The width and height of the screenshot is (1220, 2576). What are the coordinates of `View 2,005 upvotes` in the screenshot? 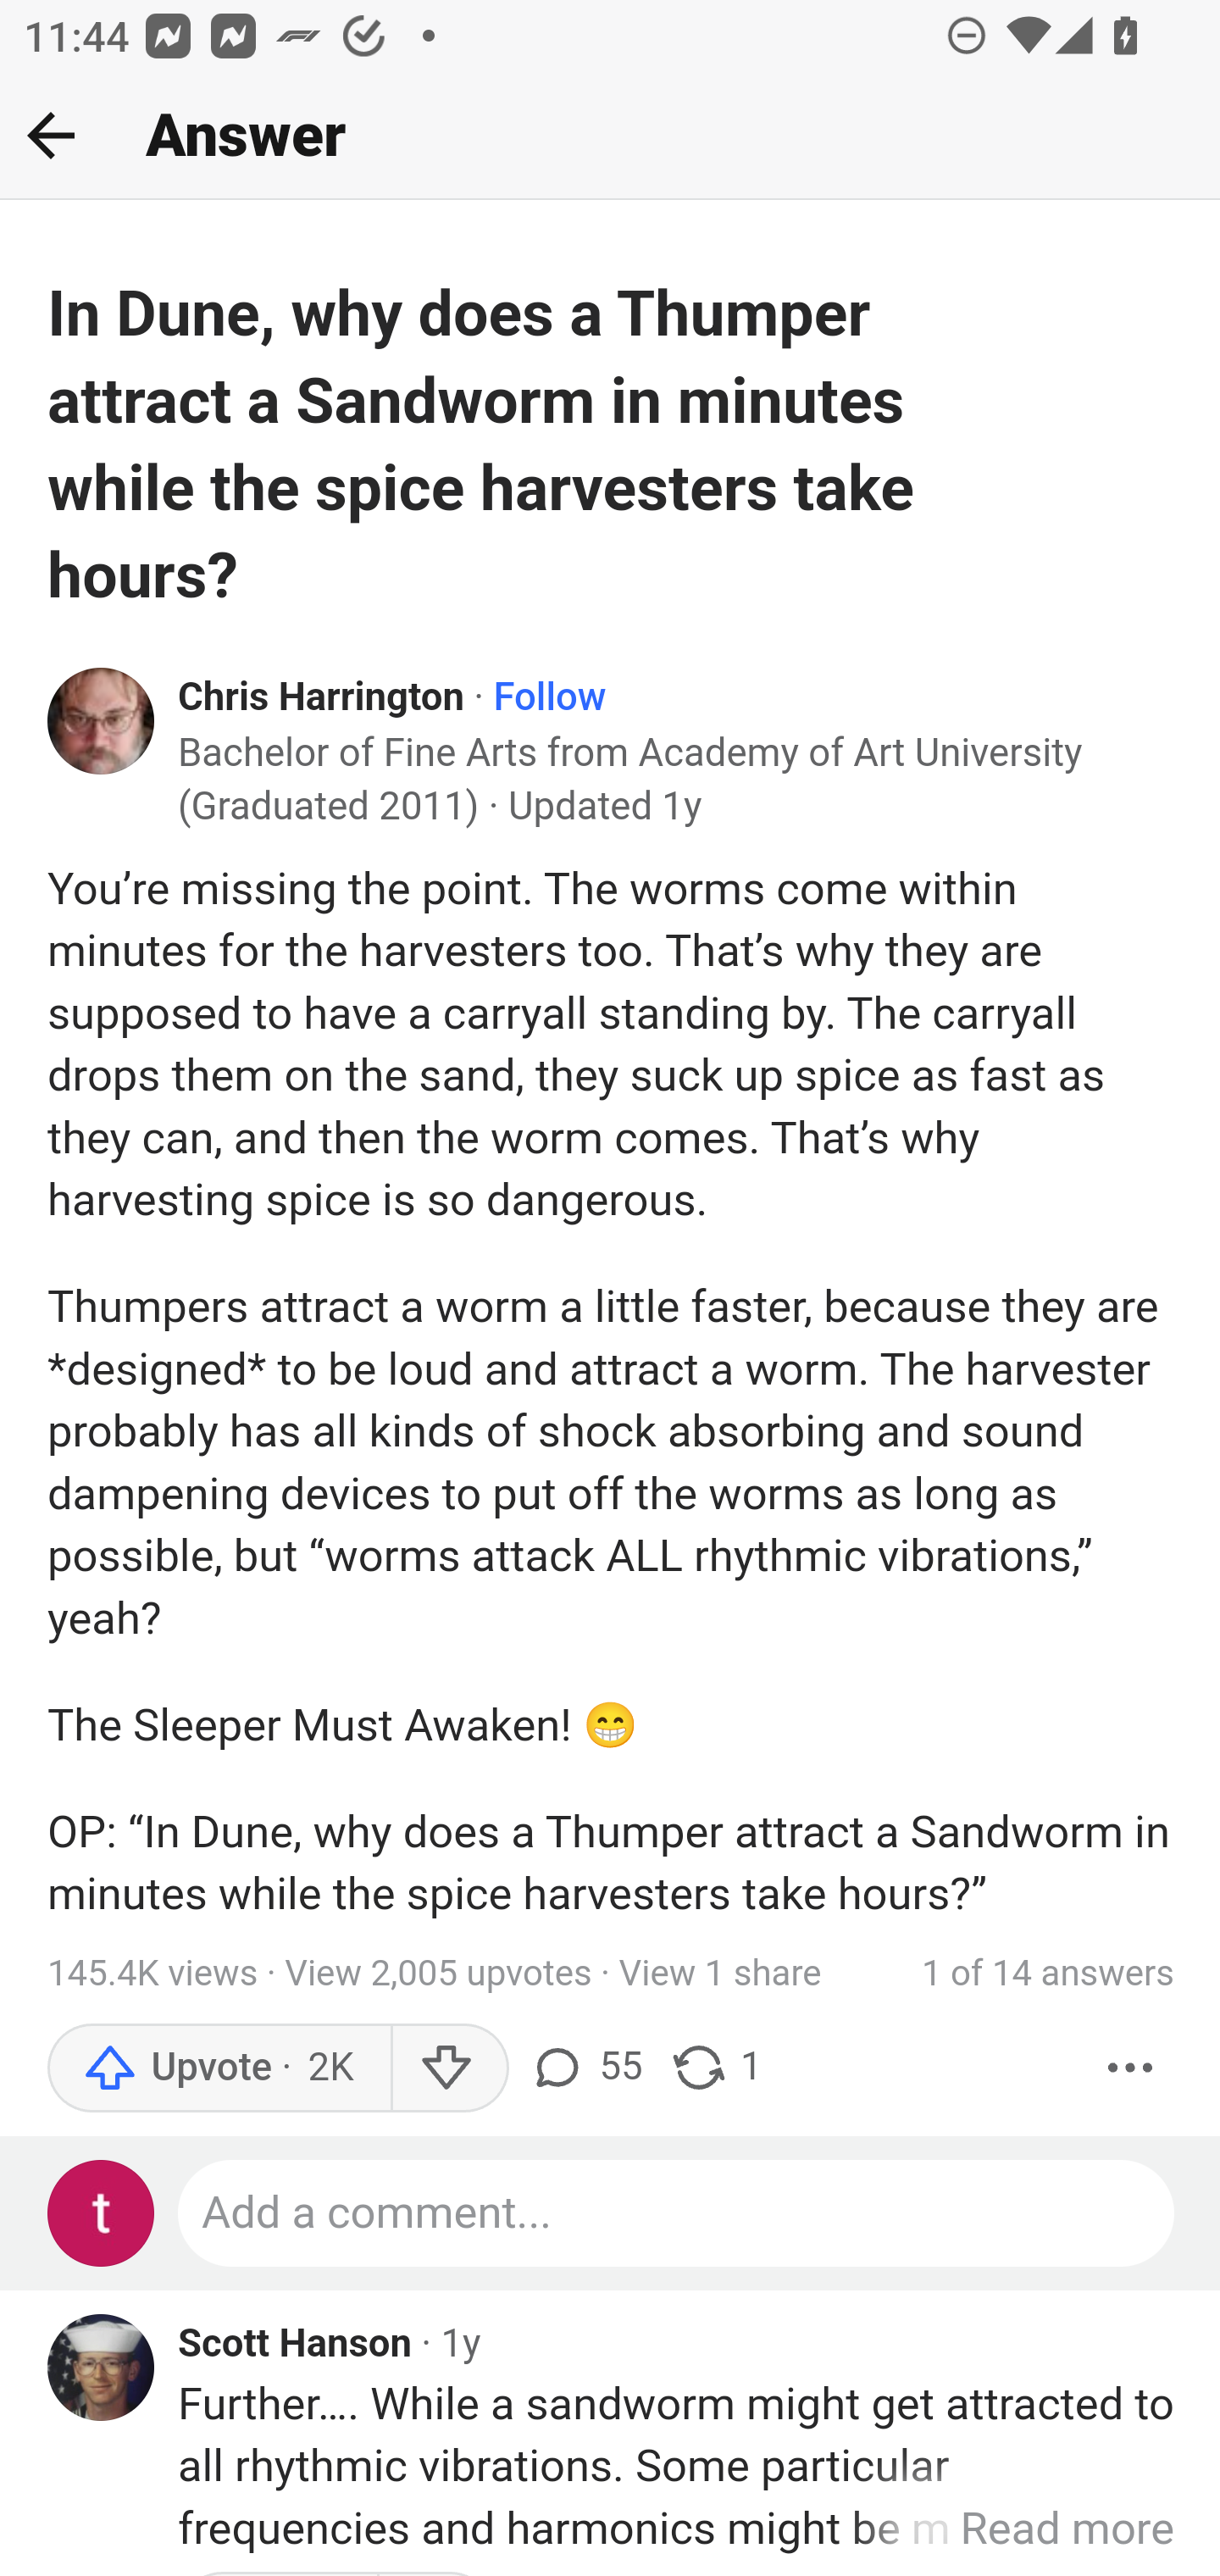 It's located at (438, 1973).